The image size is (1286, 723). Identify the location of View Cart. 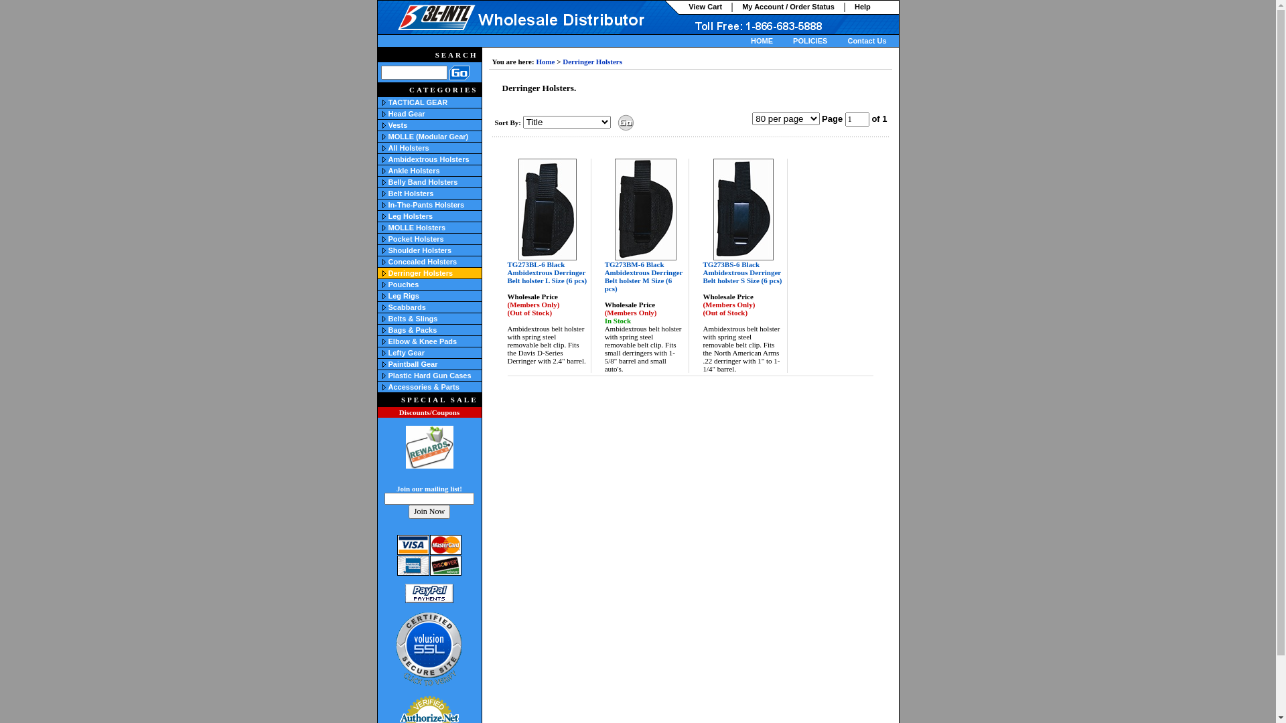
(705, 7).